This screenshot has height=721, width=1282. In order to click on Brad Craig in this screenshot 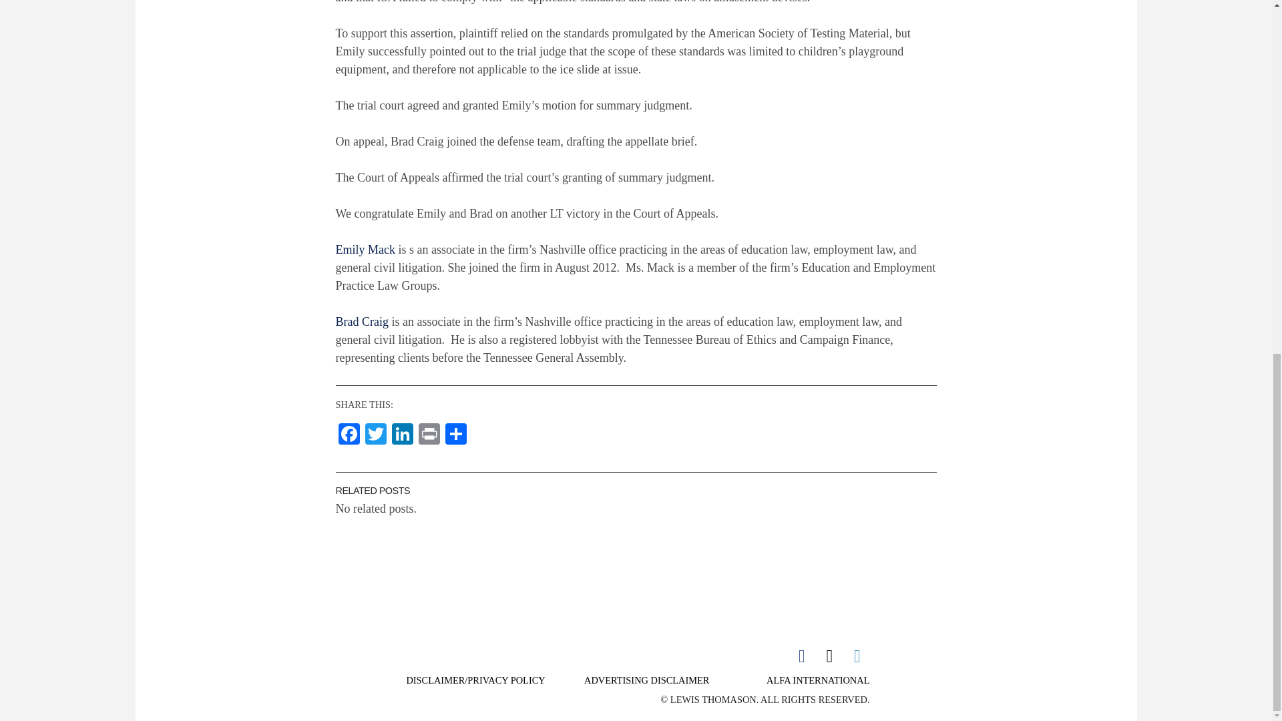, I will do `click(361, 322)`.